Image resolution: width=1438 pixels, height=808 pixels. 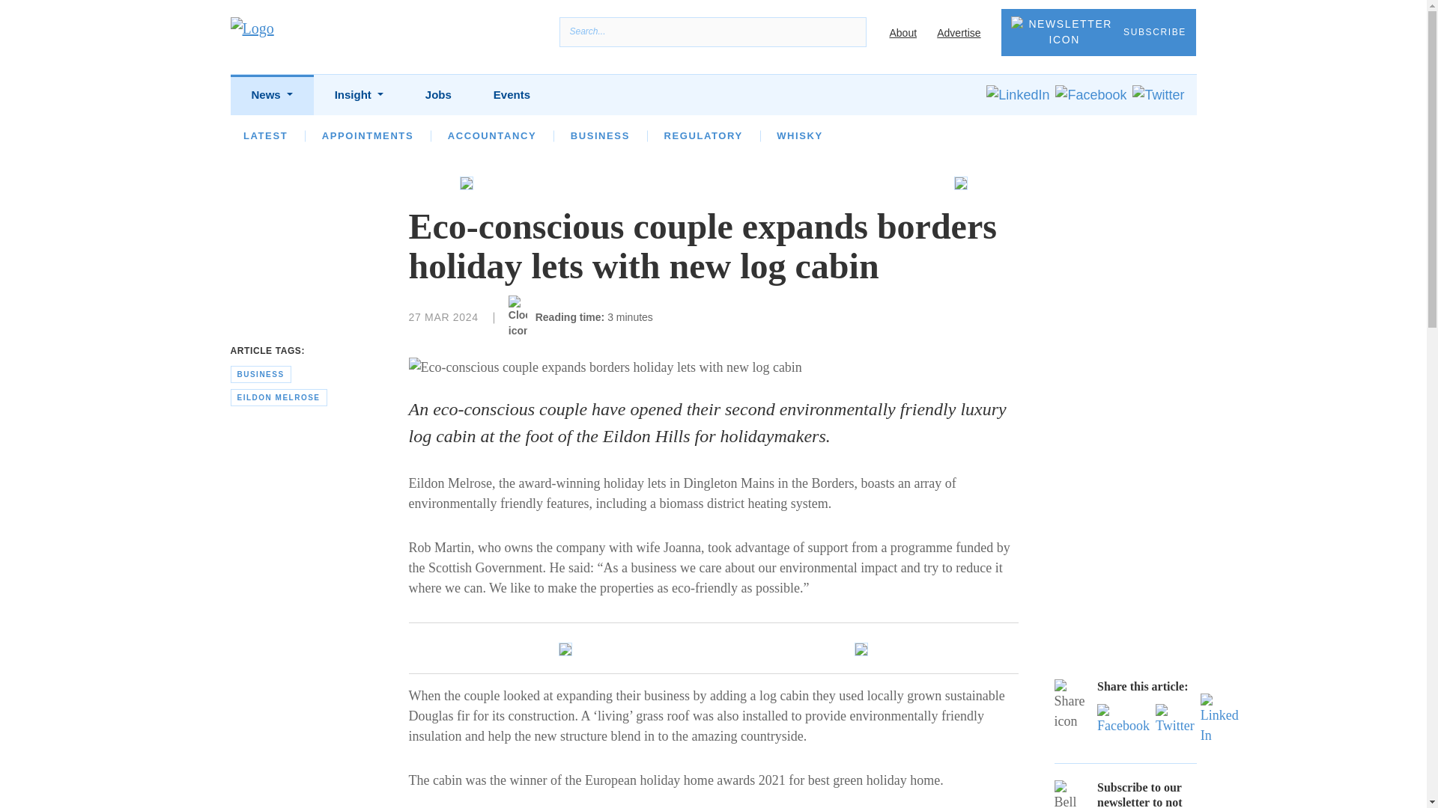 I want to click on APPOINTMENTS, so click(x=368, y=135).